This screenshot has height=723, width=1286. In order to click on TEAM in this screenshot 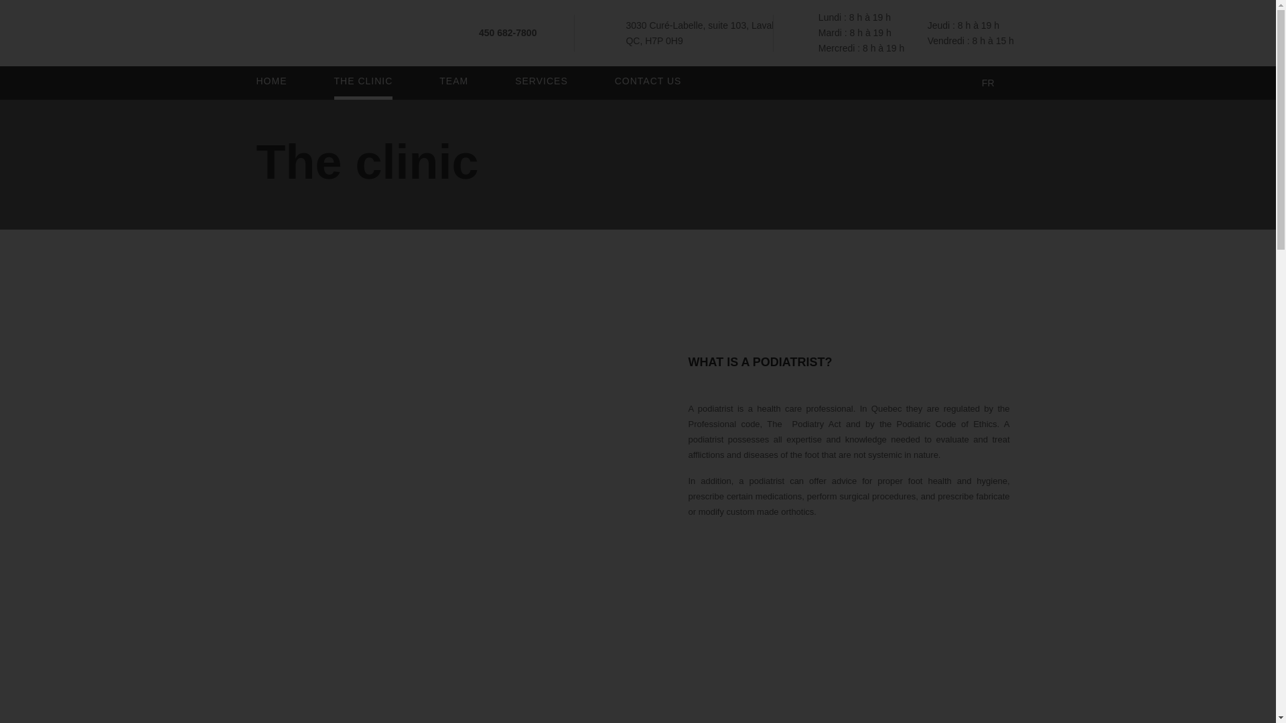, I will do `click(453, 81)`.